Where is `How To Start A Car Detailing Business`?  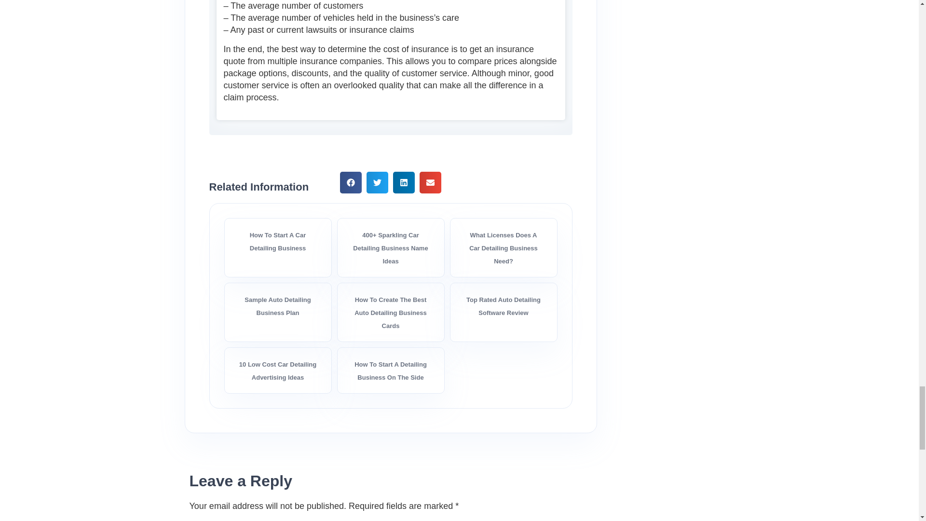 How To Start A Car Detailing Business is located at coordinates (278, 241).